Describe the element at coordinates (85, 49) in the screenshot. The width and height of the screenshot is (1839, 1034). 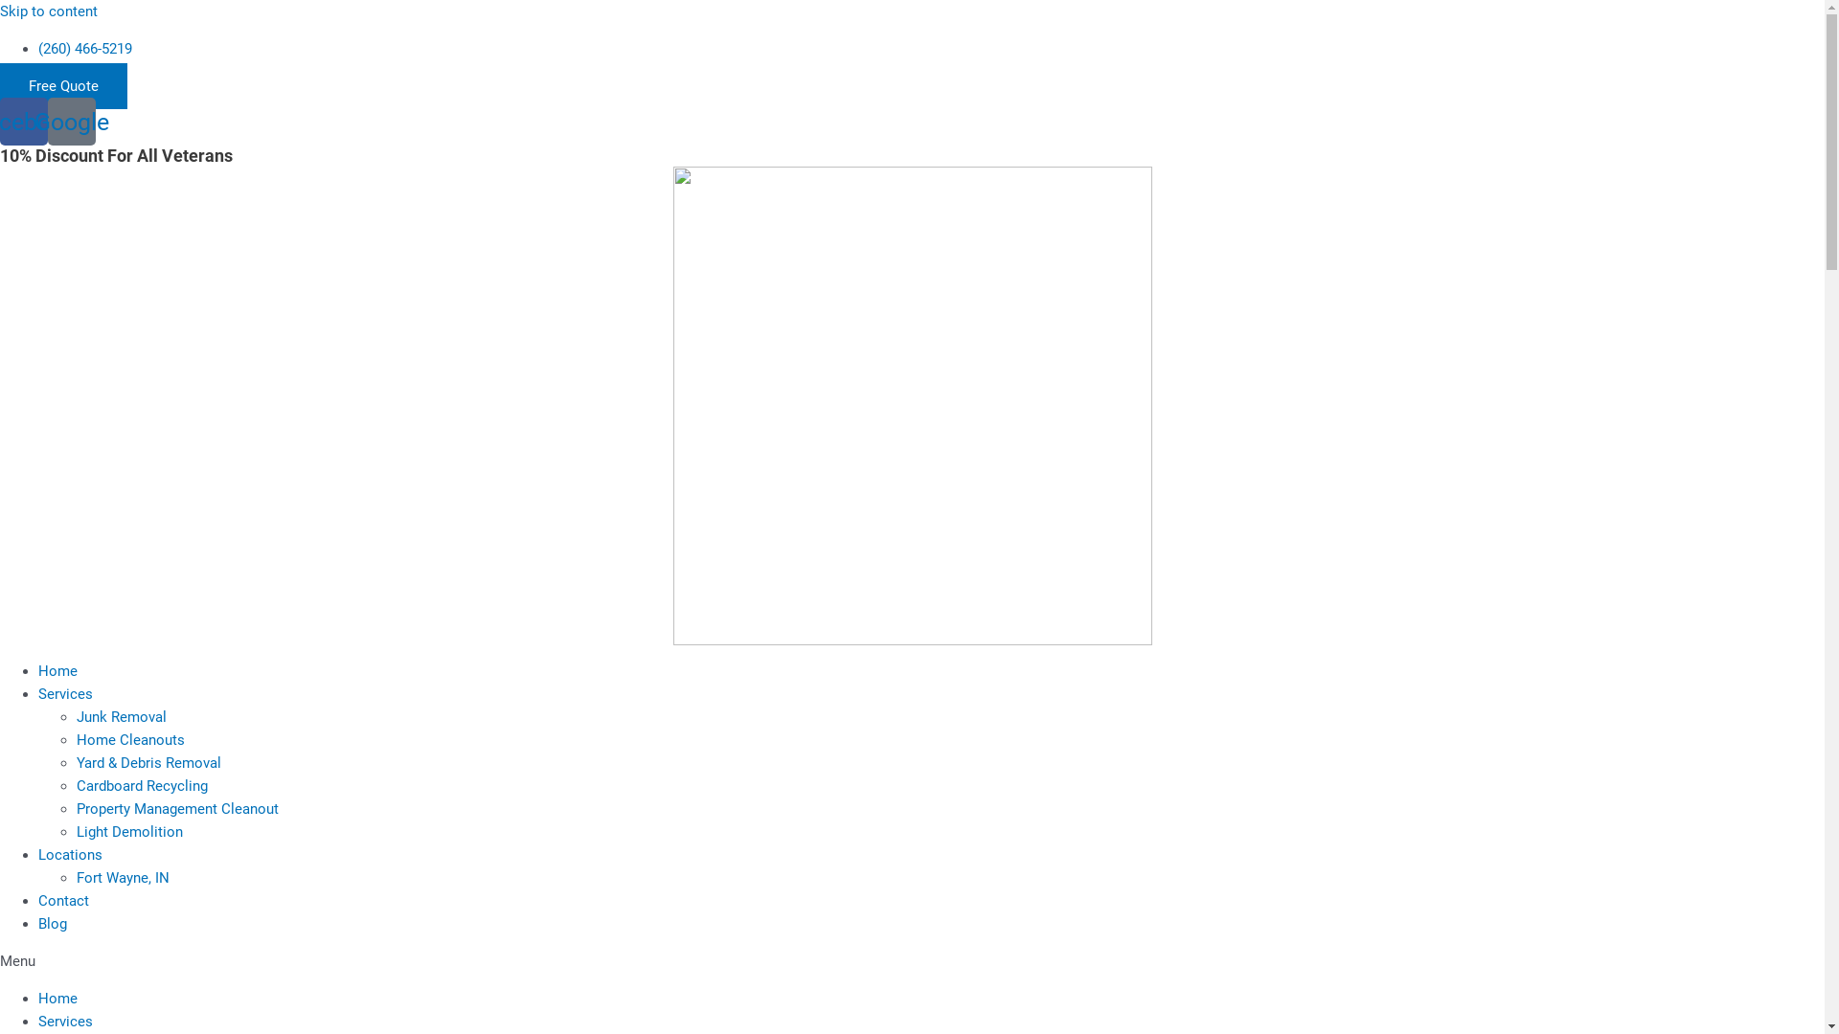
I see `(260) 466-5219` at that location.